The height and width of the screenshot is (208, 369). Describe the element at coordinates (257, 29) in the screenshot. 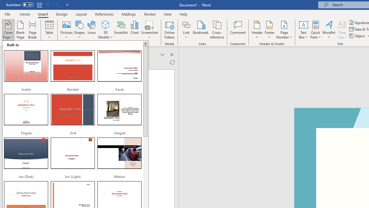

I see `Header` at that location.